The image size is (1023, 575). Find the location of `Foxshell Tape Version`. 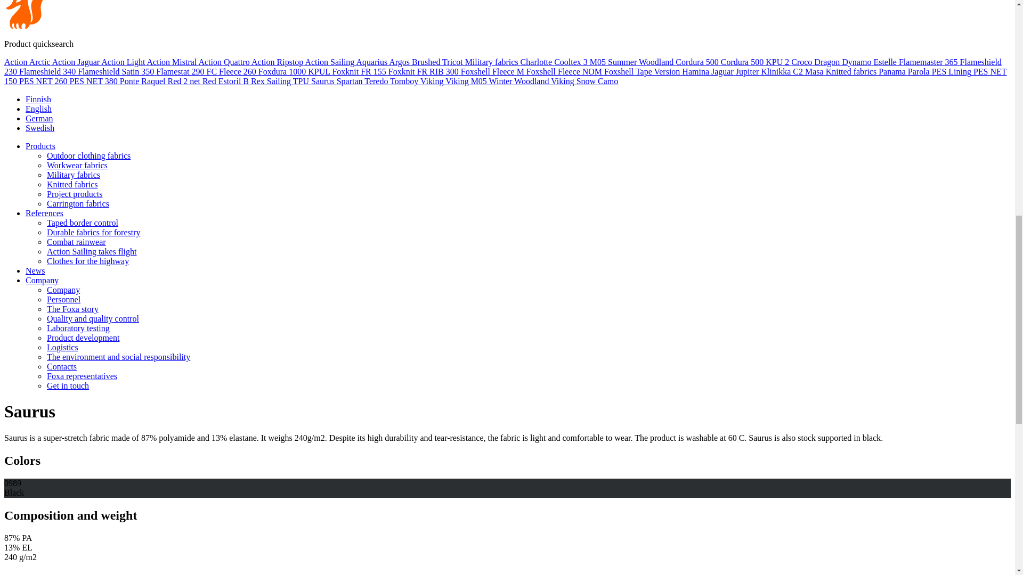

Foxshell Tape Version is located at coordinates (643, 71).